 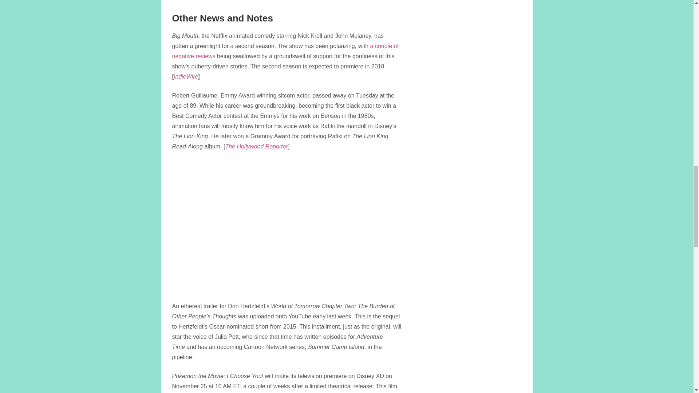 What do you see at coordinates (256, 146) in the screenshot?
I see `The Hollywood Reporter` at bounding box center [256, 146].